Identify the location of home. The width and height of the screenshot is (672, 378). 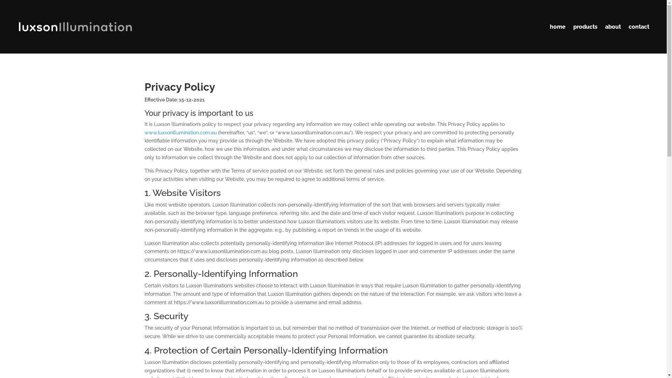
(558, 27).